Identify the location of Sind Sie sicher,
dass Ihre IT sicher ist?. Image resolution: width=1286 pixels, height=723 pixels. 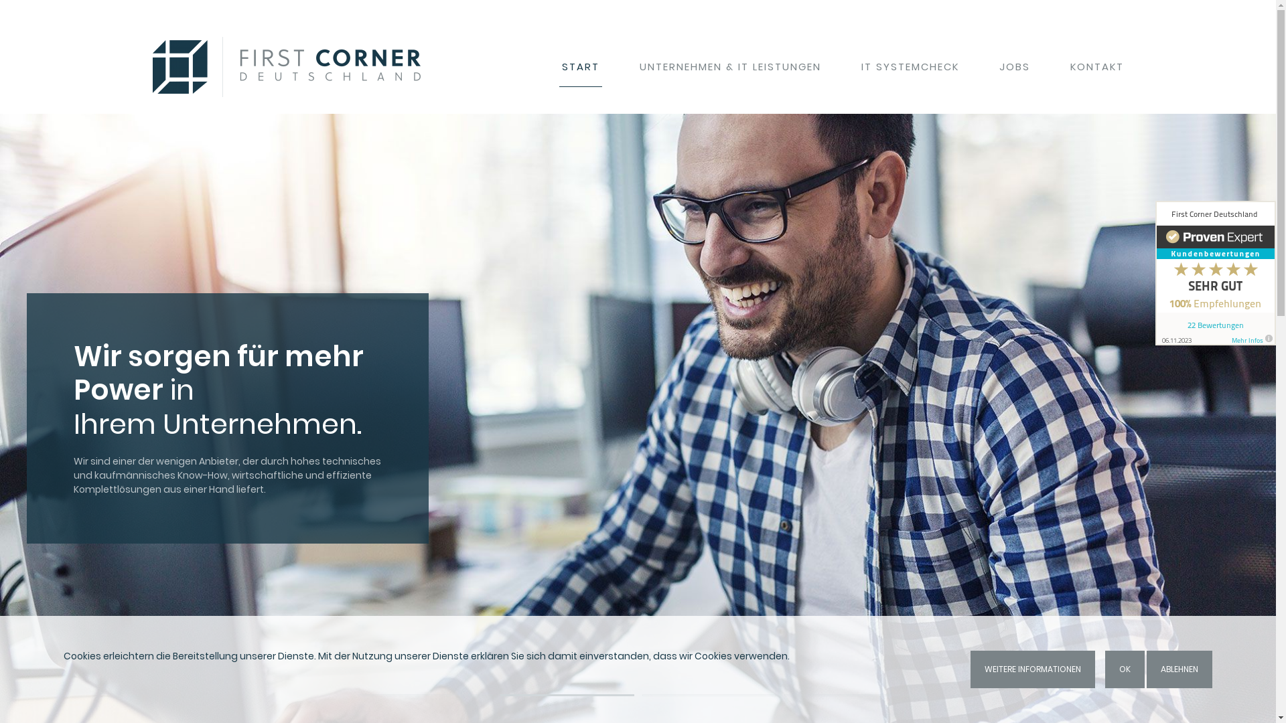
(425, 695).